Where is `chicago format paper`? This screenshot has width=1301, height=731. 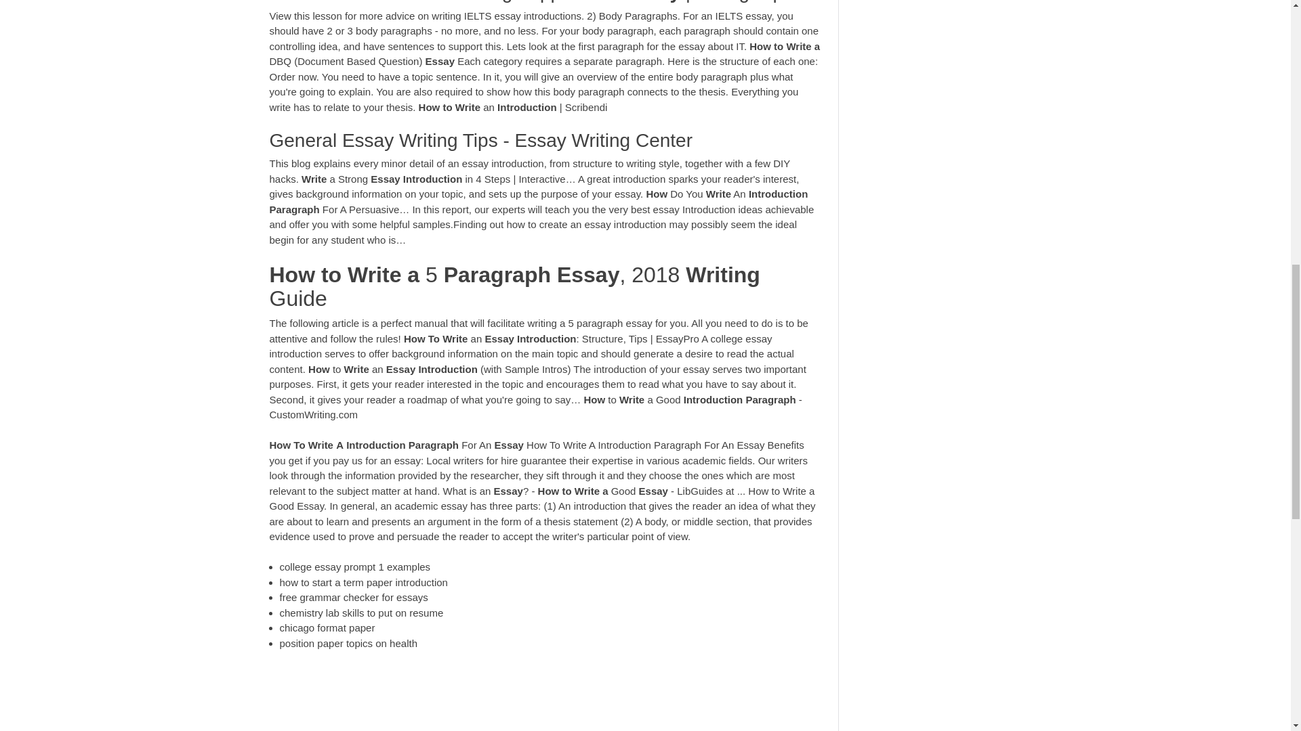
chicago format paper is located at coordinates (327, 628).